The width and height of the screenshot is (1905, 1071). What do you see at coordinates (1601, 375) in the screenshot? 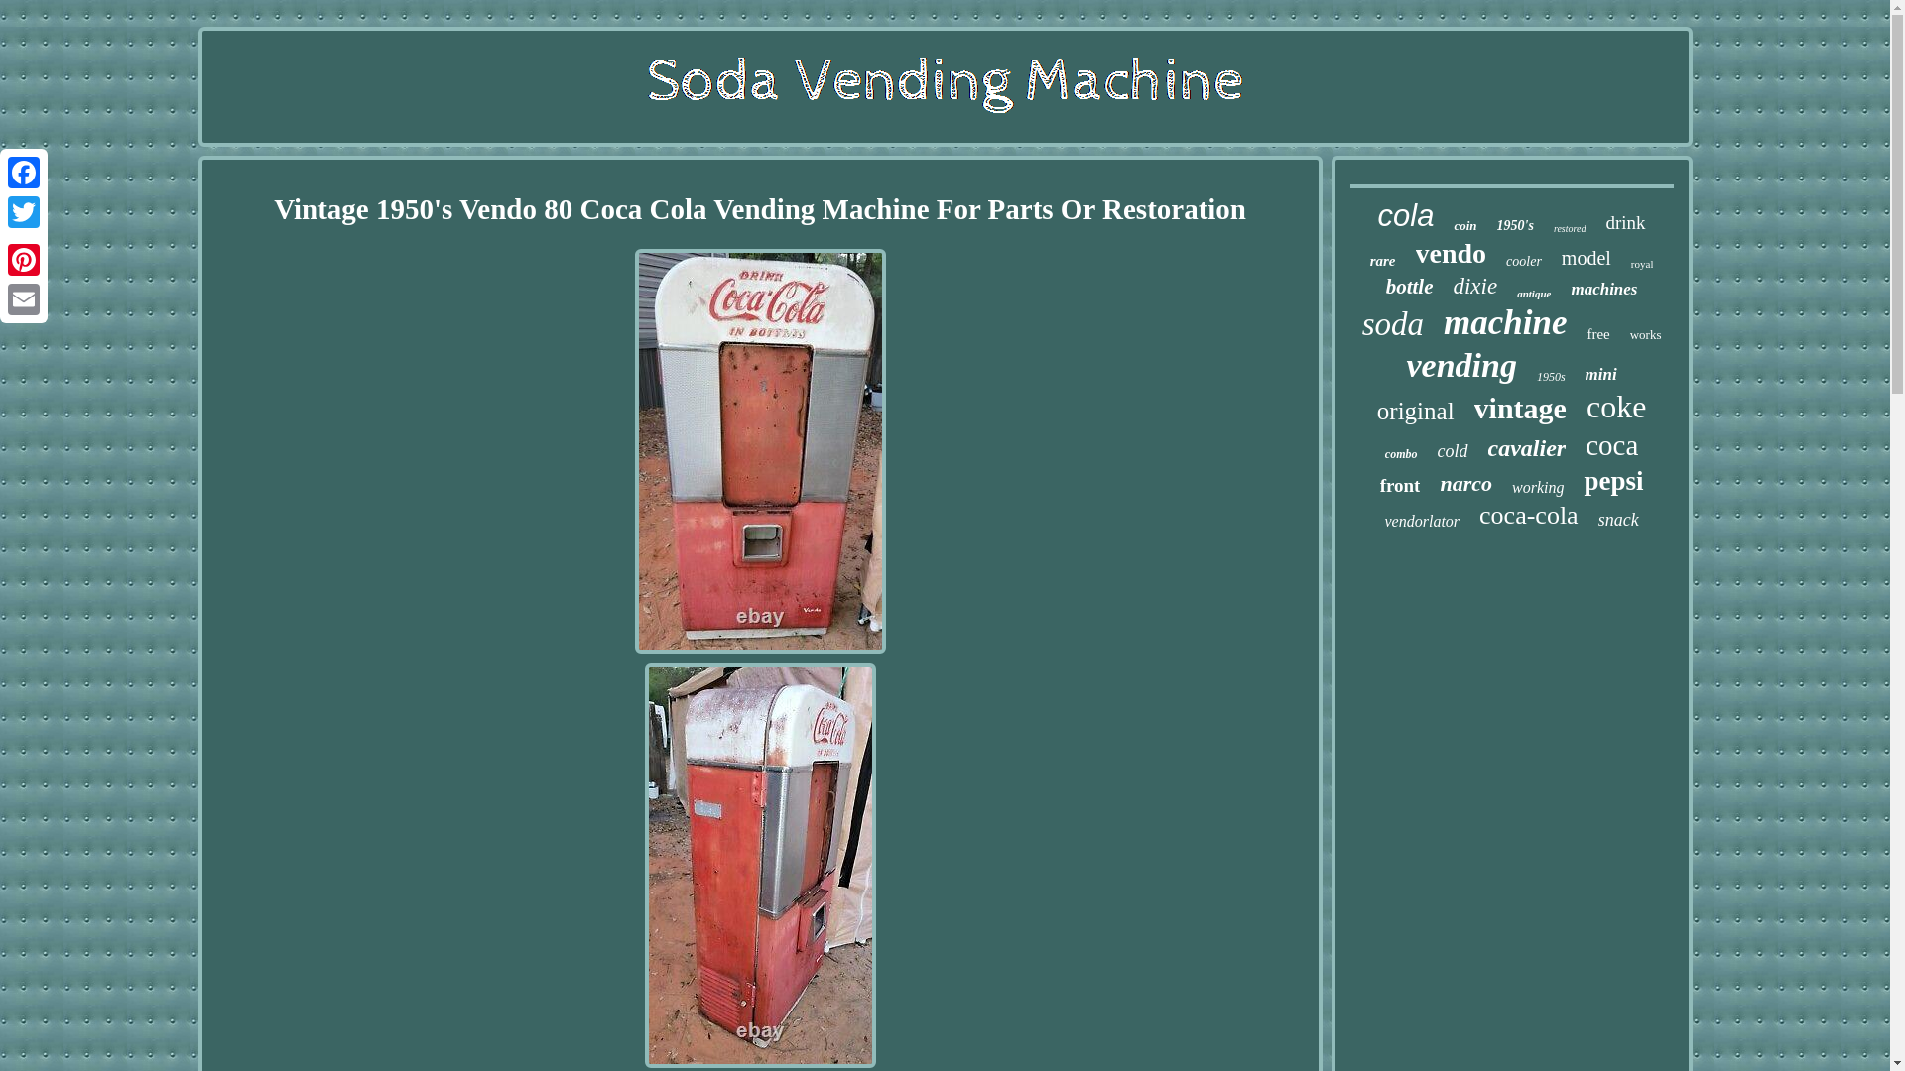
I see `mini` at bounding box center [1601, 375].